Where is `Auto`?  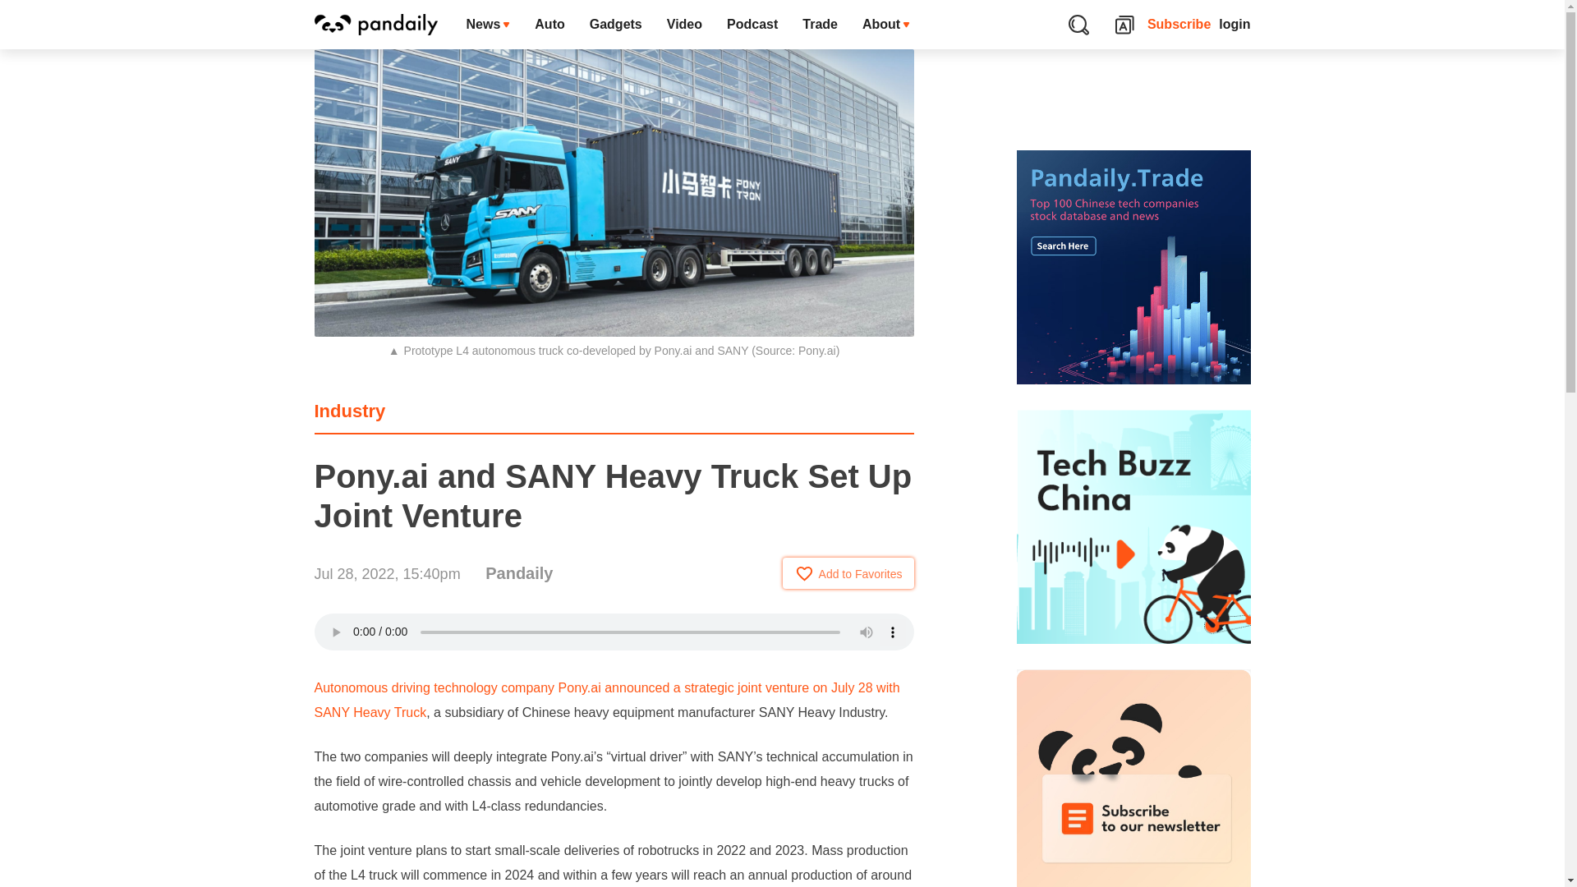
Auto is located at coordinates (549, 25).